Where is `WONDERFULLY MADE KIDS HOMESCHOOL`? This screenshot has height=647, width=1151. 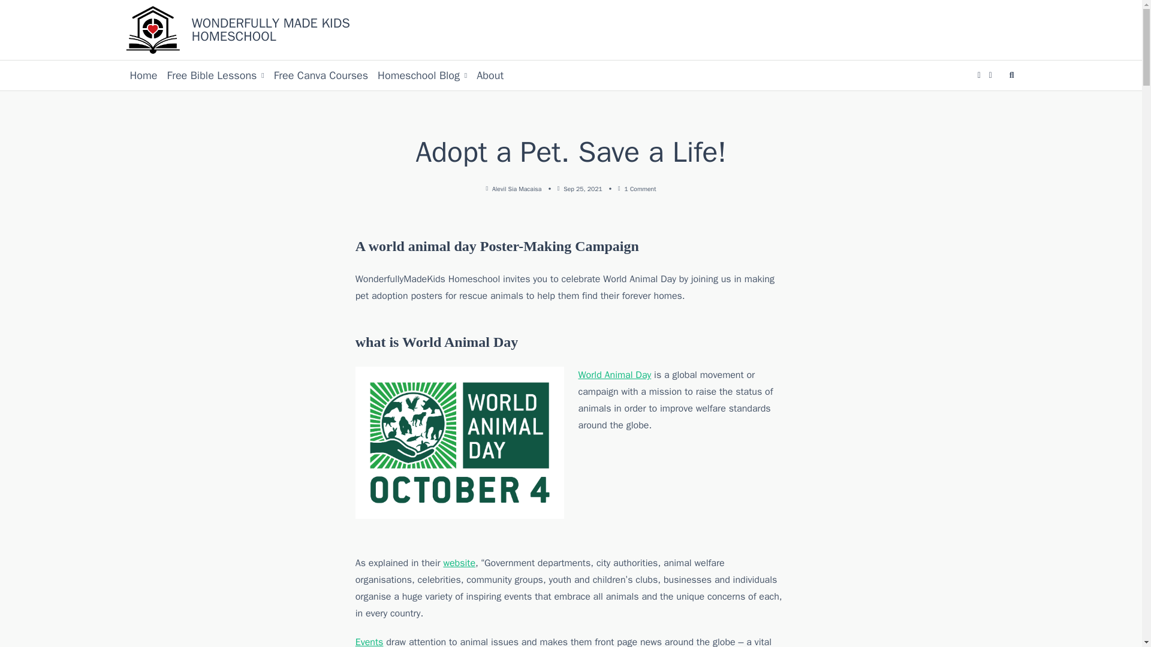 WONDERFULLY MADE KIDS HOMESCHOOL is located at coordinates (271, 29).